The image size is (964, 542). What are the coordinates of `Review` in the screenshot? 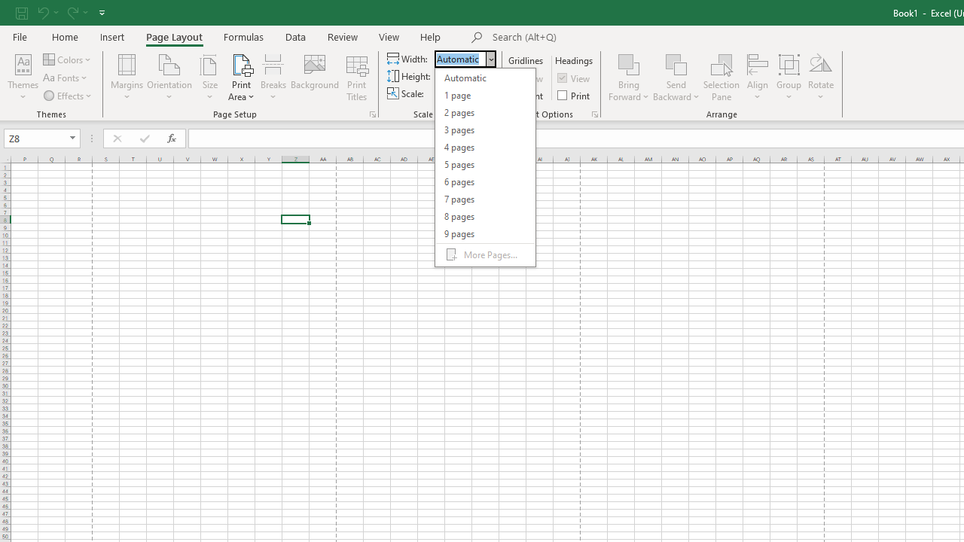 It's located at (342, 36).